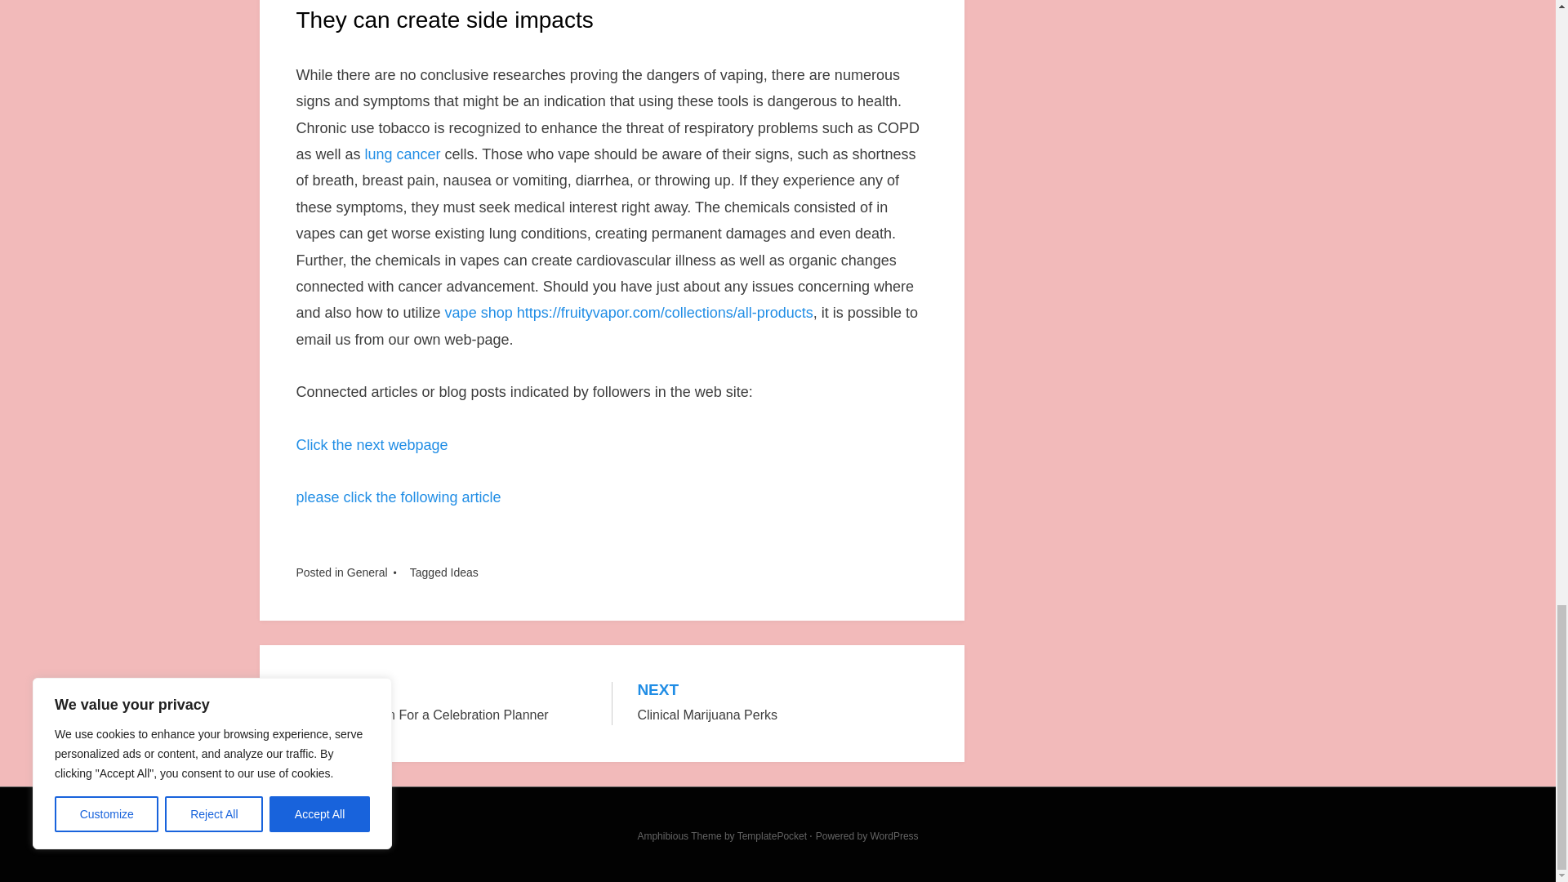  Describe the element at coordinates (441, 702) in the screenshot. I see `WordPress` at that location.